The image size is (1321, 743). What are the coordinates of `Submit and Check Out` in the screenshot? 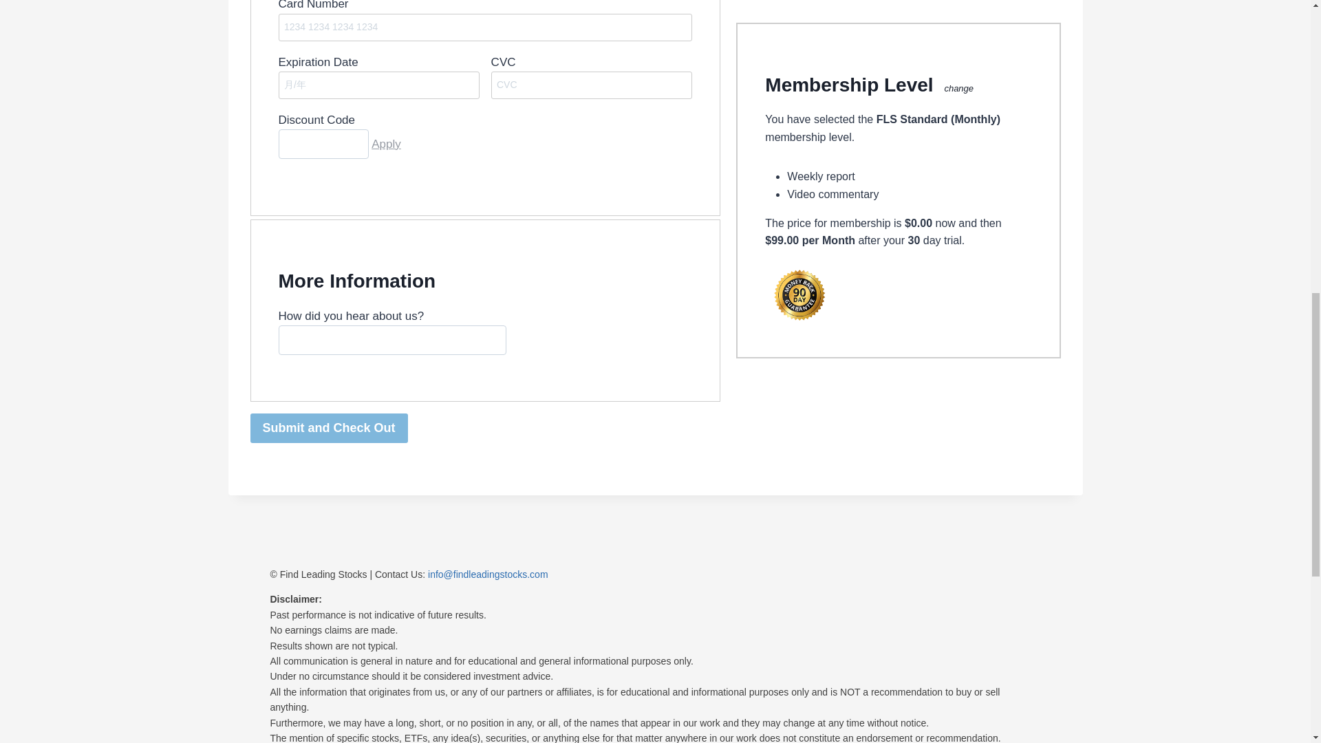 It's located at (329, 428).